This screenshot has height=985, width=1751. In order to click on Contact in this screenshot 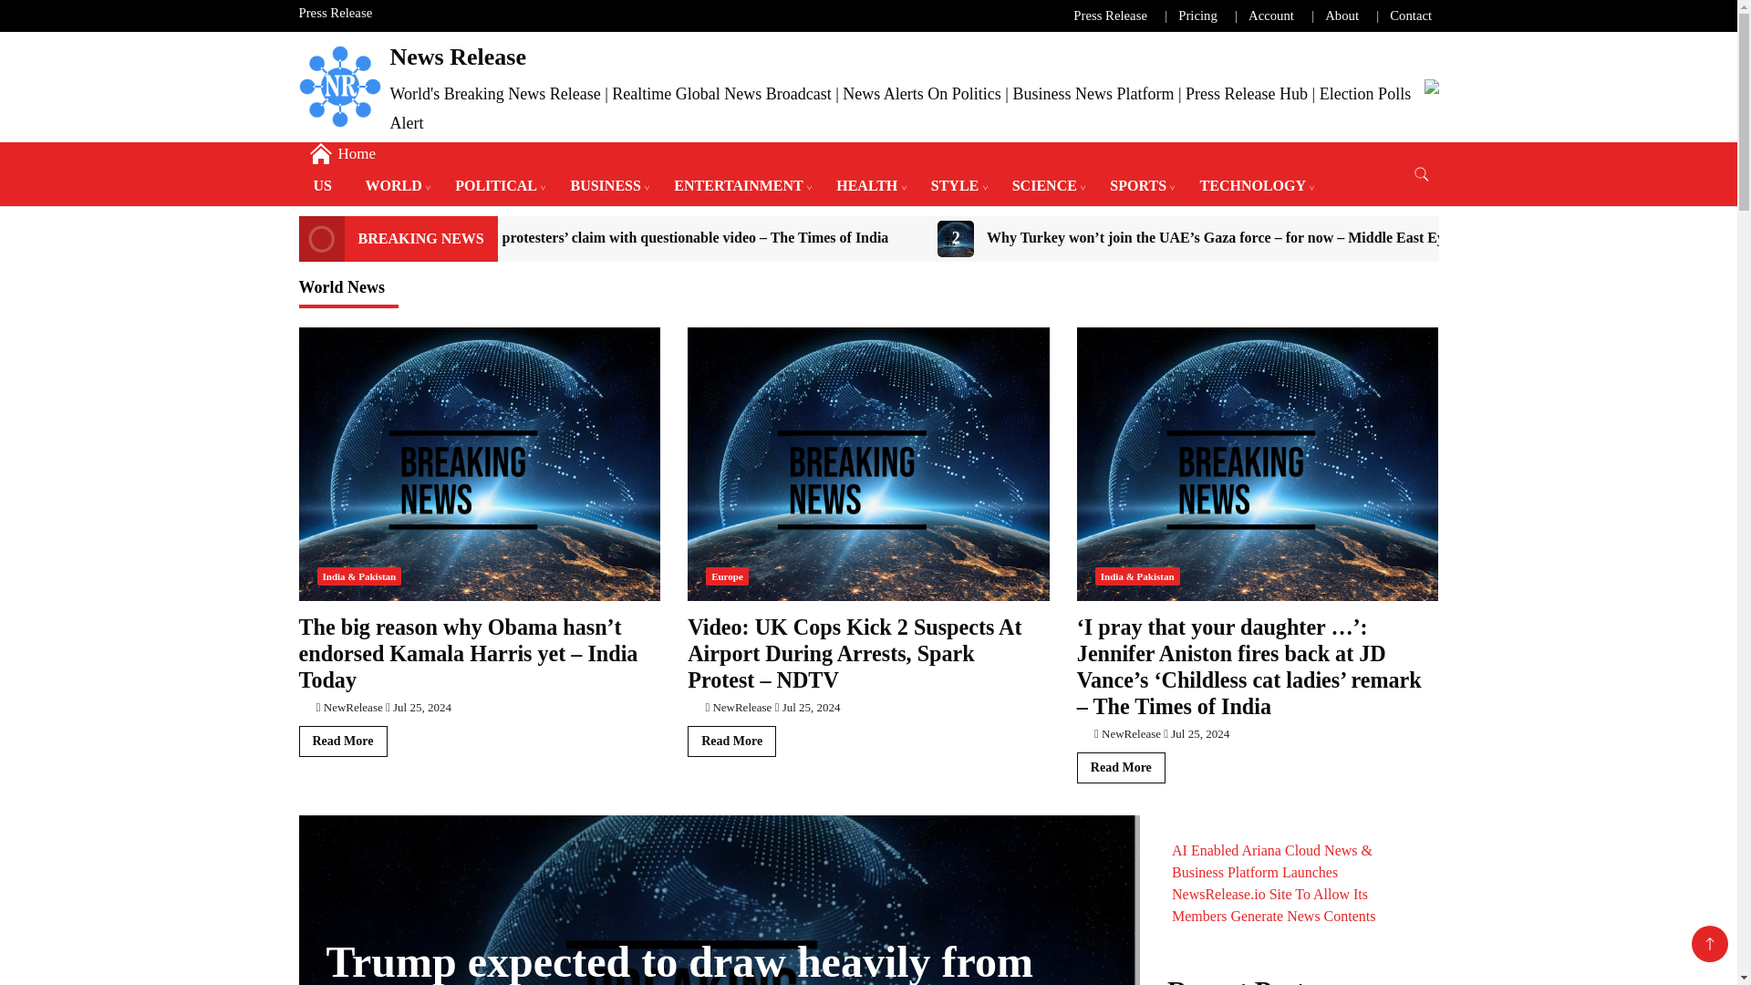, I will do `click(1411, 15)`.